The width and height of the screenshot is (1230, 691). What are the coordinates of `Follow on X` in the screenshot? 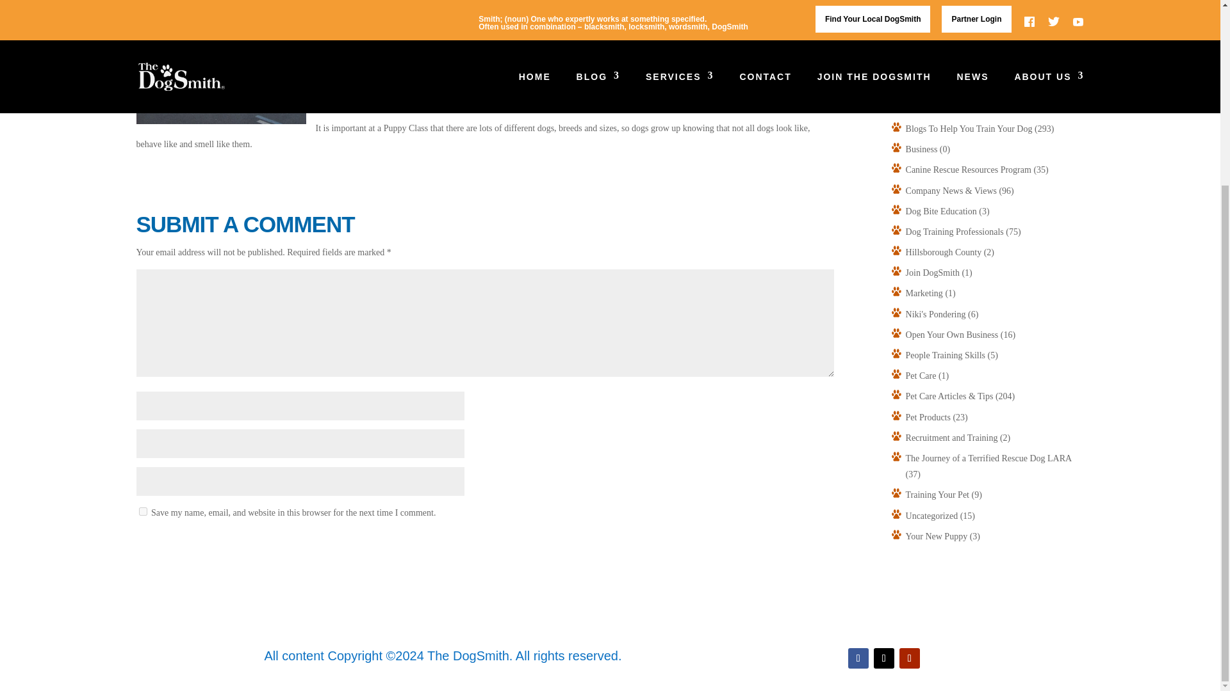 It's located at (883, 658).